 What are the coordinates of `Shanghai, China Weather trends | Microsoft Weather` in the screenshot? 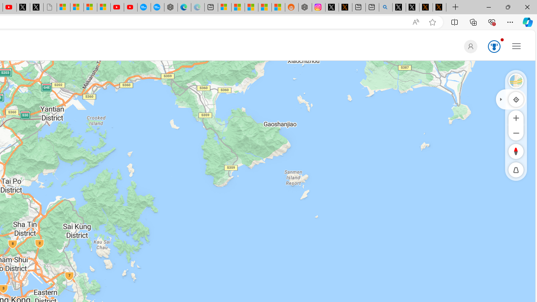 It's located at (278, 8).